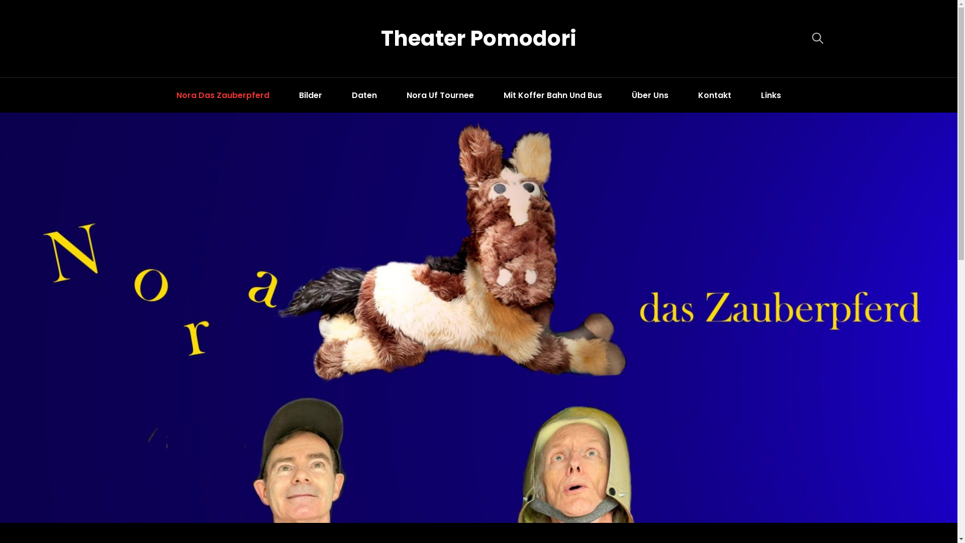  I want to click on Bilder, so click(311, 96).